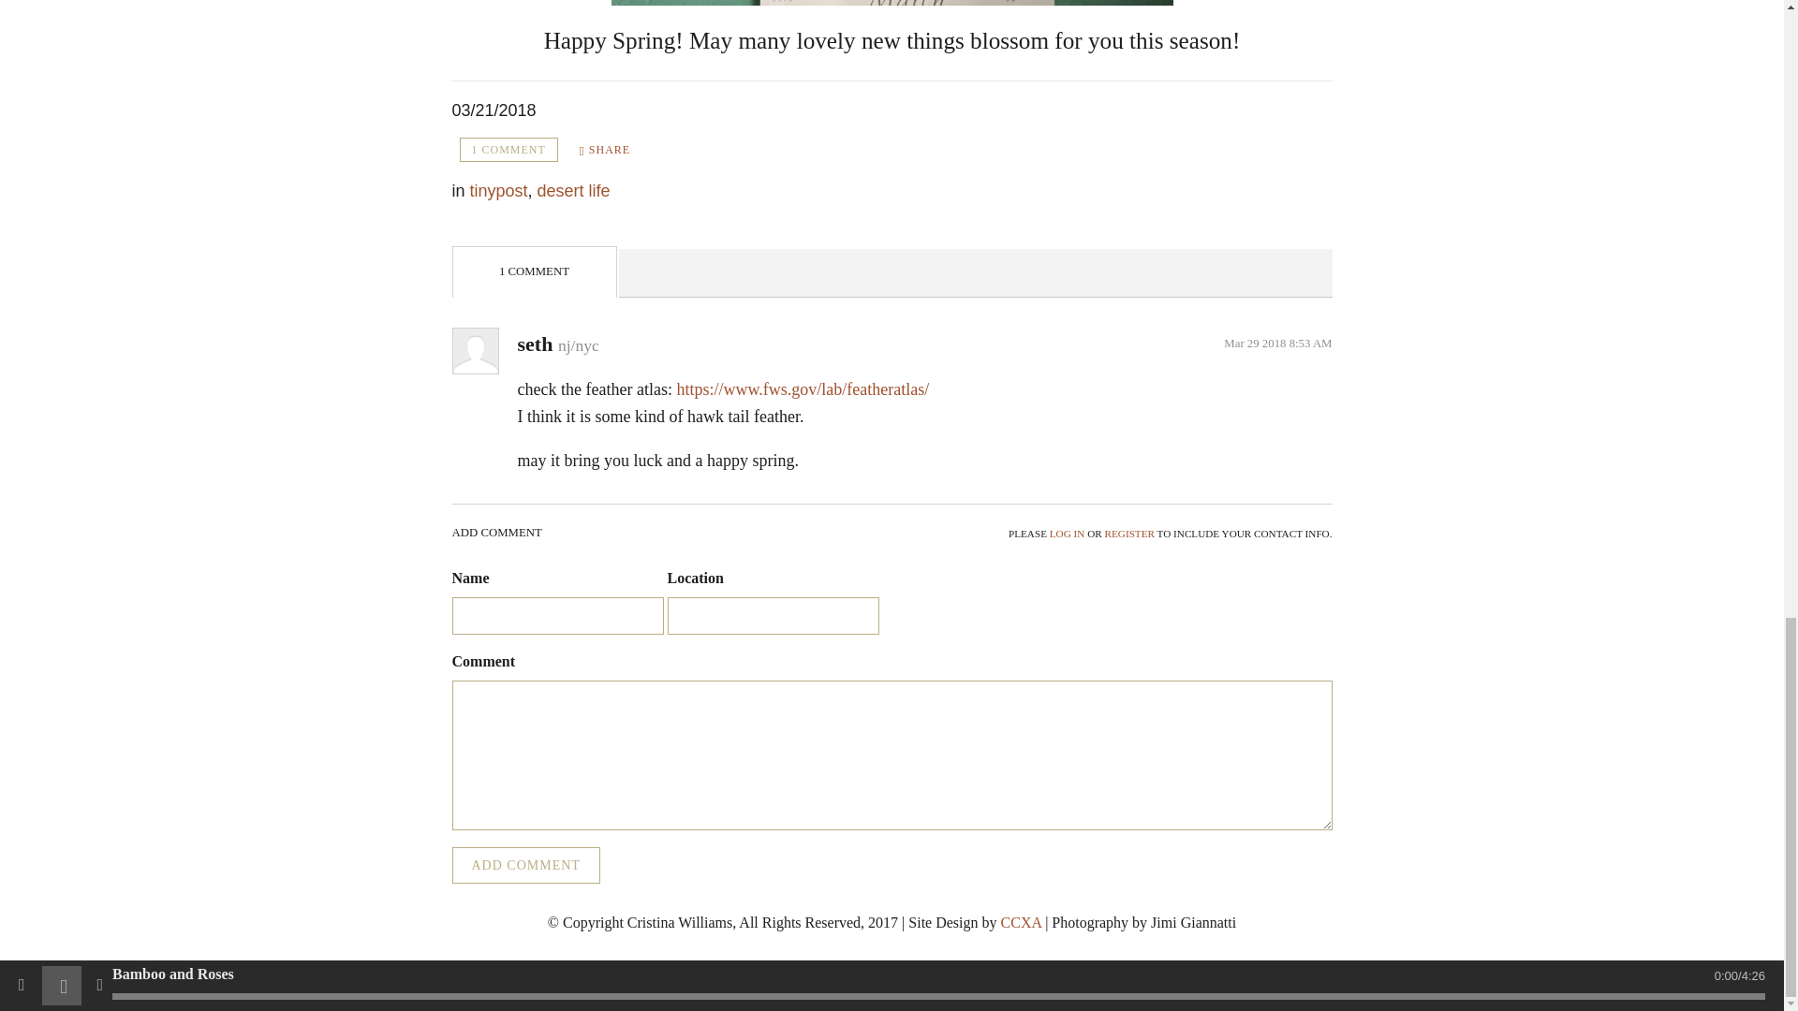 The height and width of the screenshot is (1011, 1798). I want to click on ADD COMMENT, so click(524, 866).